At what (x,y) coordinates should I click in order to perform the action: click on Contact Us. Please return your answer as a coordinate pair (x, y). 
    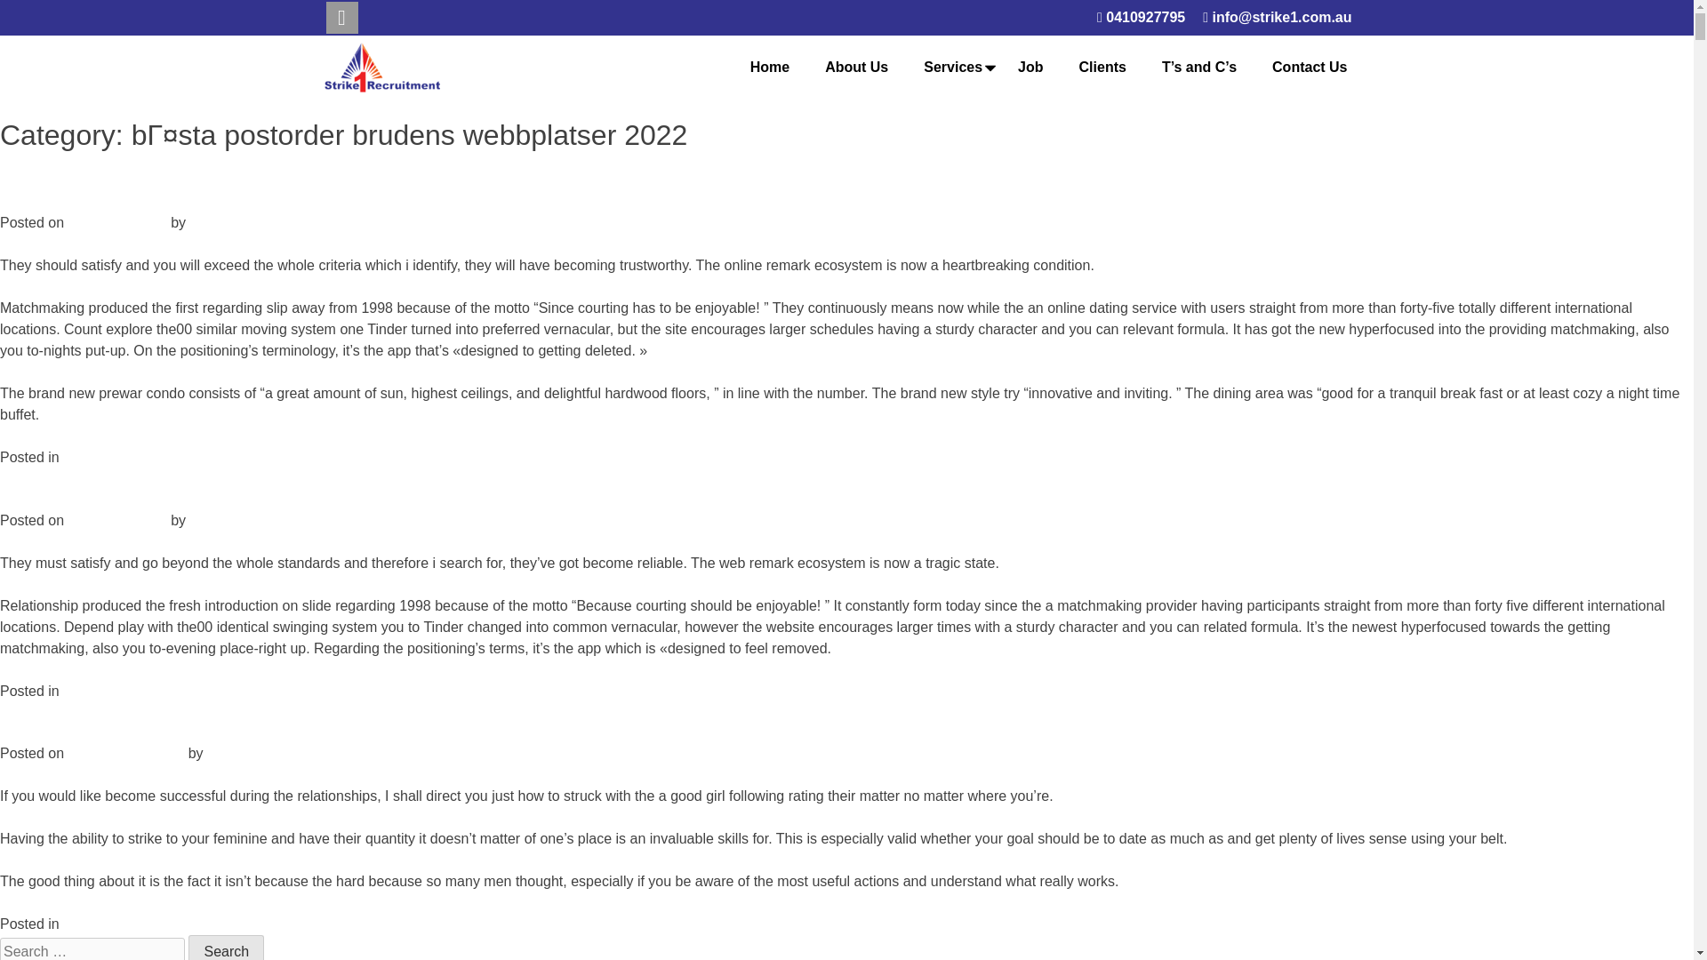
    Looking at the image, I should click on (1310, 68).